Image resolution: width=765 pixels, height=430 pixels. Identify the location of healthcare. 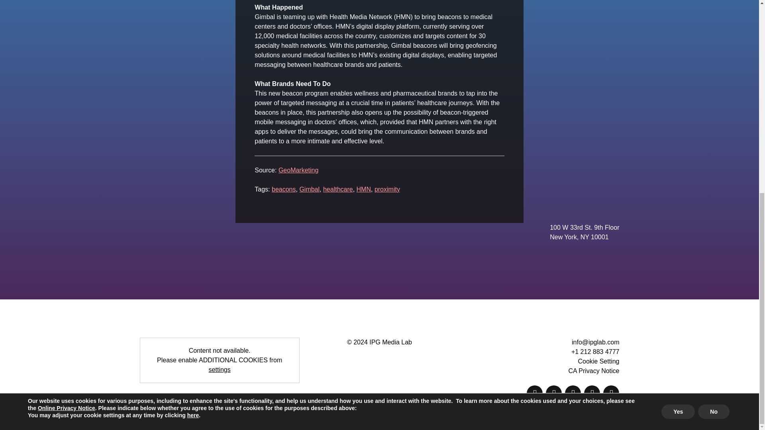
(338, 189).